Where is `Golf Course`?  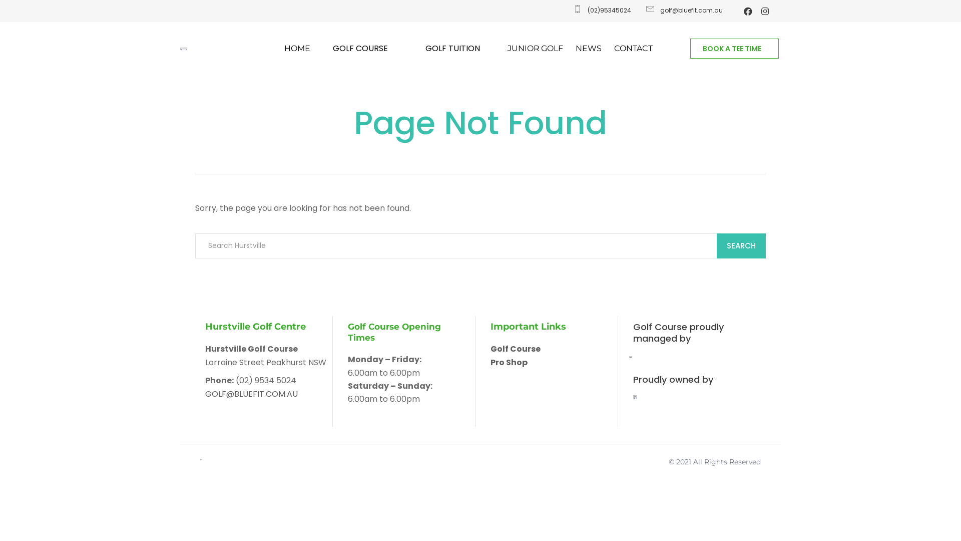 Golf Course is located at coordinates (516, 349).